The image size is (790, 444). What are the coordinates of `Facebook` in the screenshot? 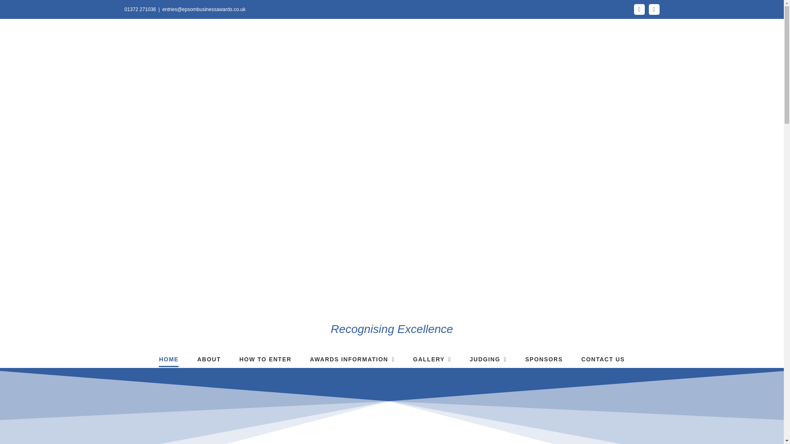 It's located at (639, 9).